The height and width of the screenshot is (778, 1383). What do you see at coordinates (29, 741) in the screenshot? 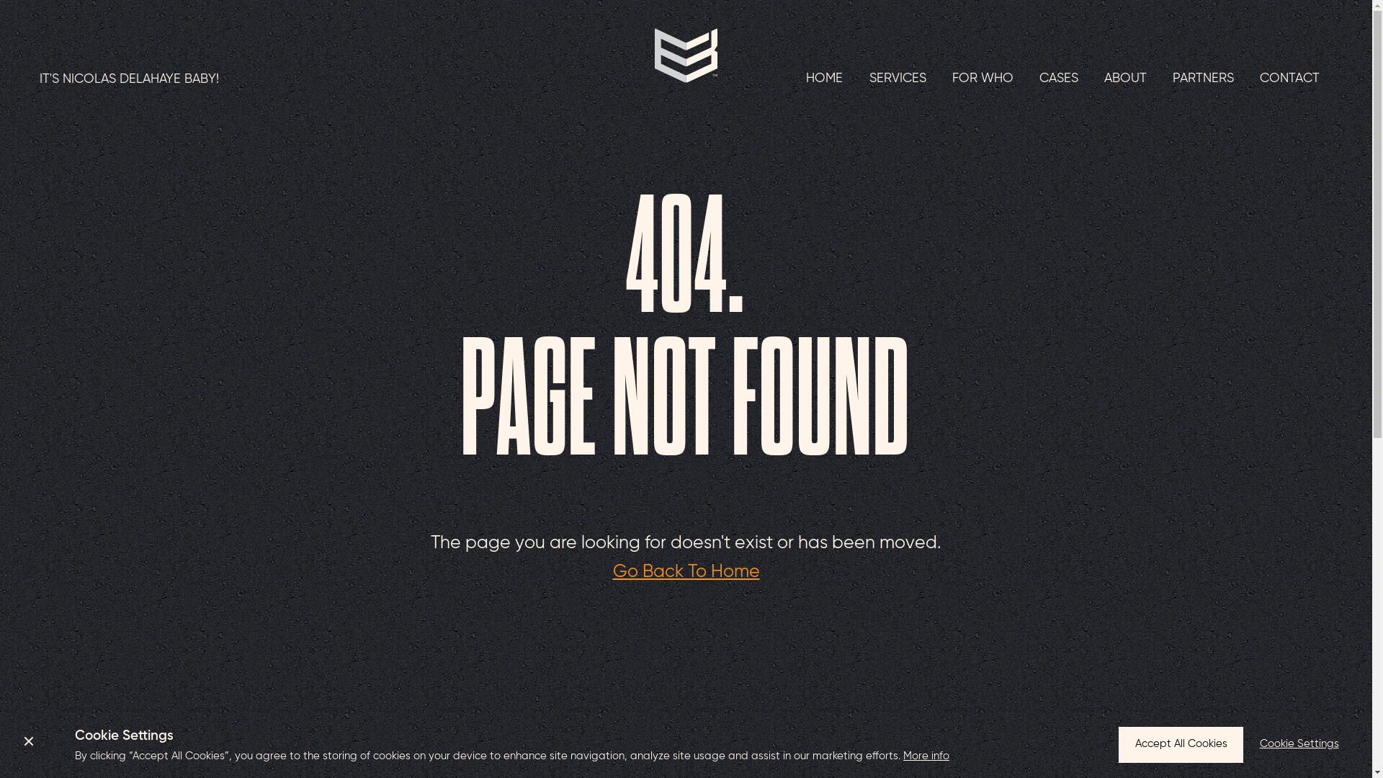
I see `Close Cookie Popup` at bounding box center [29, 741].